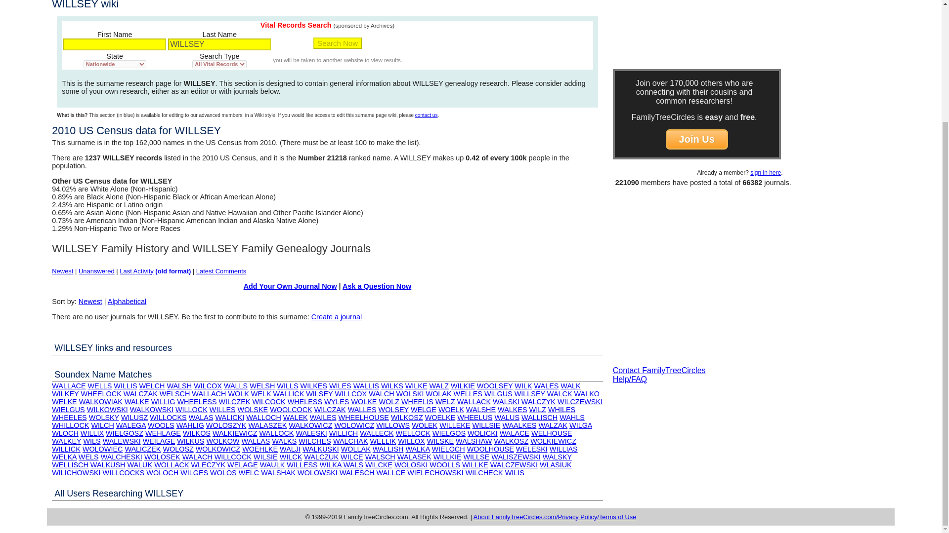  Describe the element at coordinates (290, 286) in the screenshot. I see `Add Your Own Journal Now` at that location.